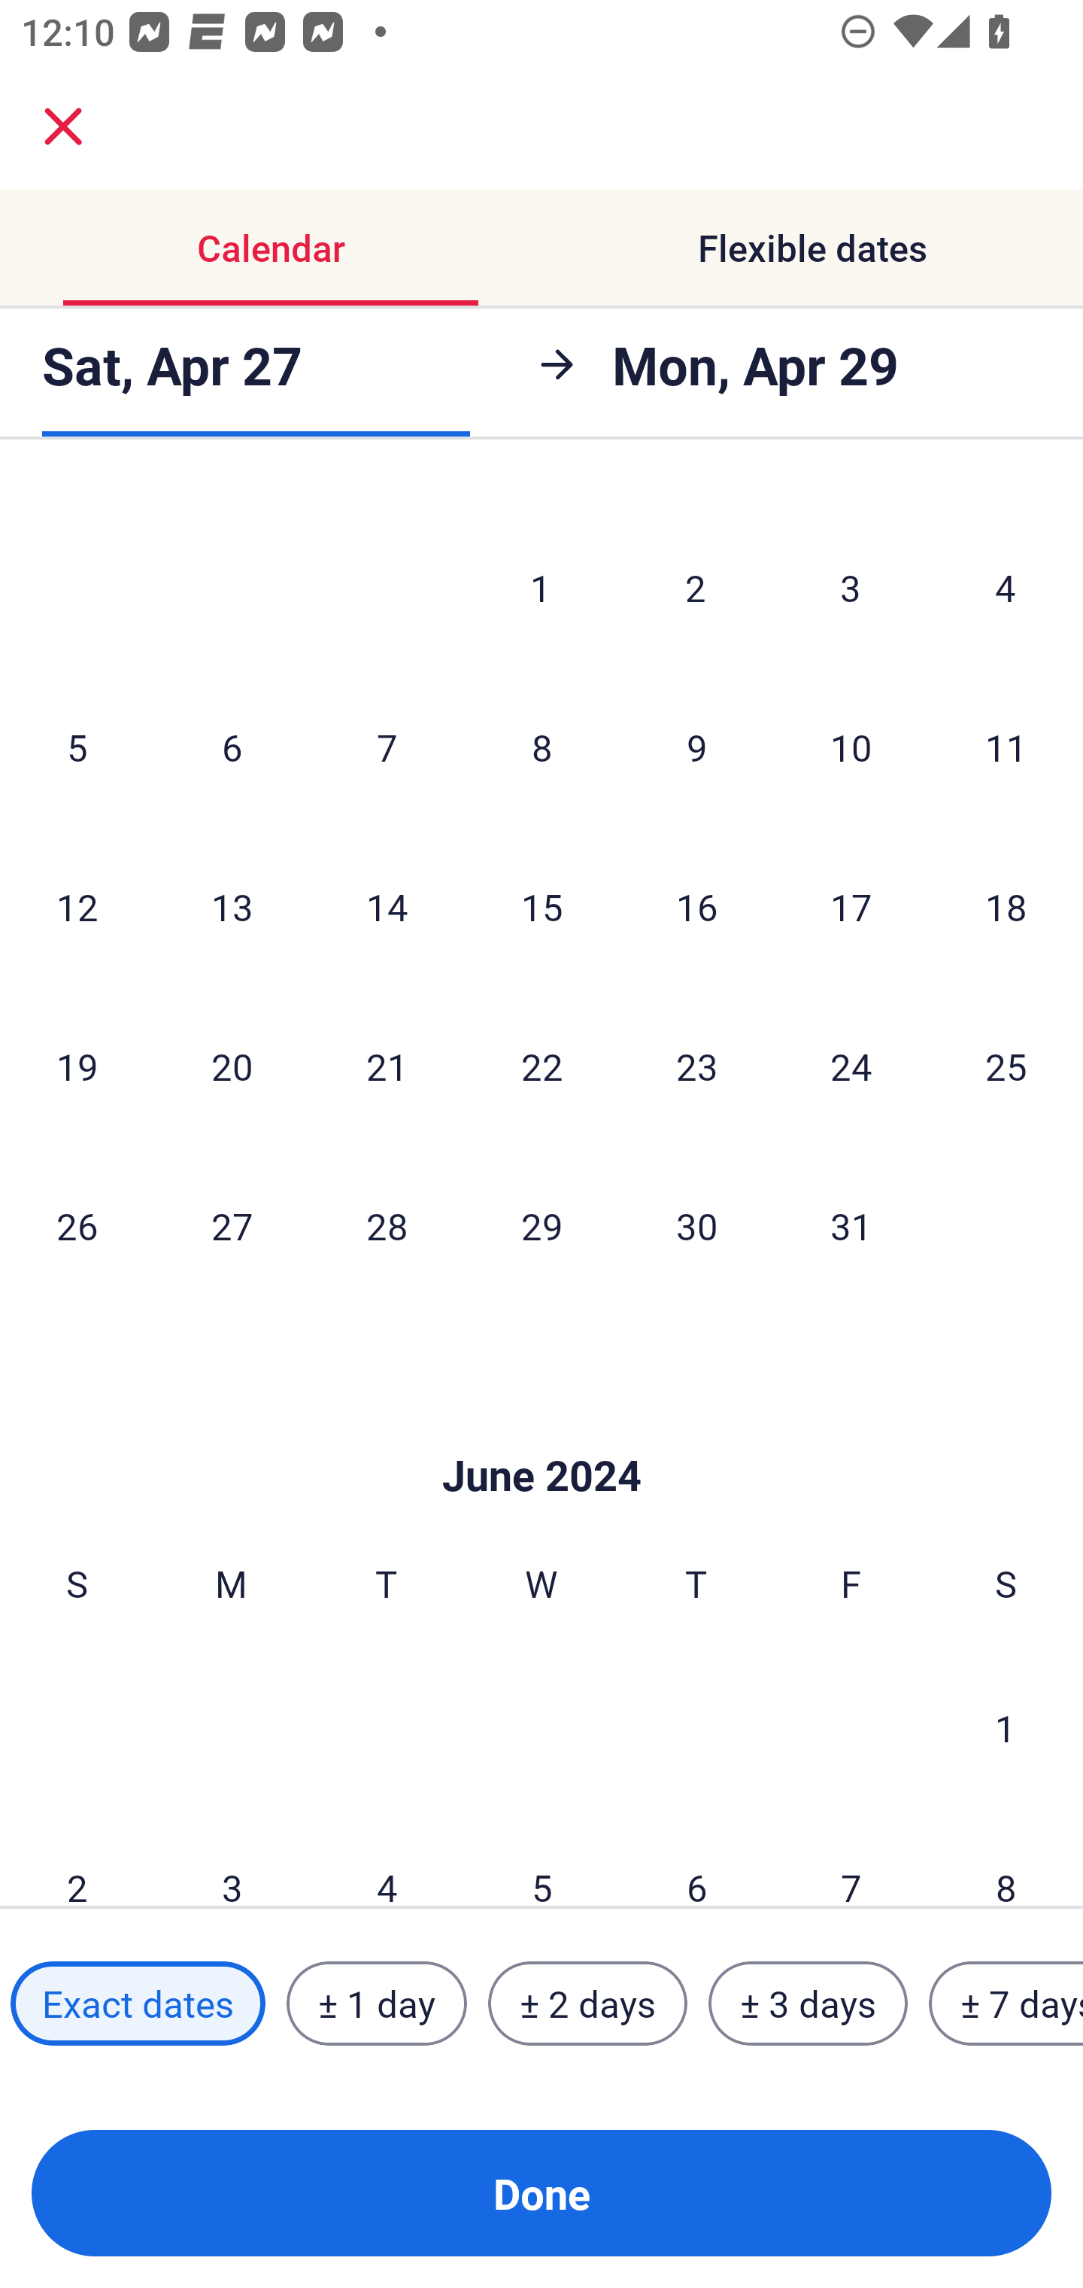 The image size is (1083, 2288). What do you see at coordinates (387, 1225) in the screenshot?
I see `28 Tuesday, May 28, 2024` at bounding box center [387, 1225].